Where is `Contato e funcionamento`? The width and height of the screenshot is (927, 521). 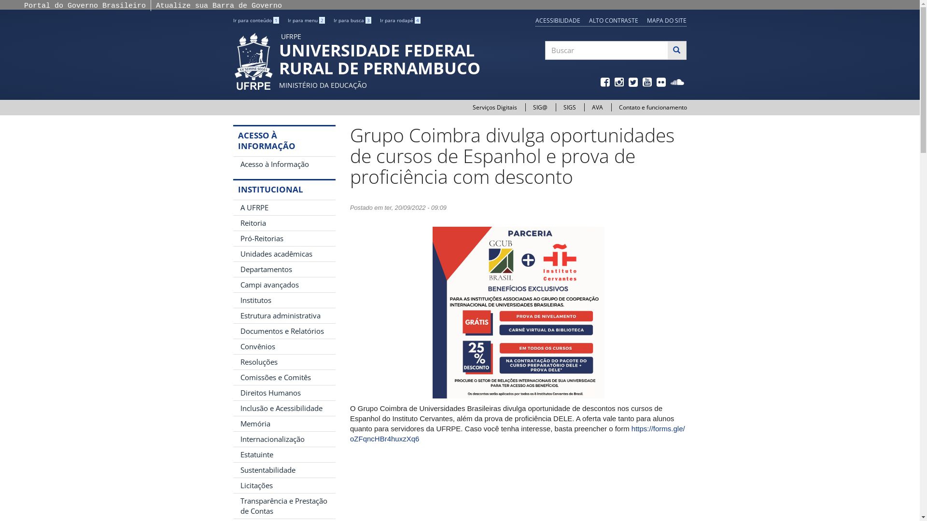
Contato e funcionamento is located at coordinates (653, 107).